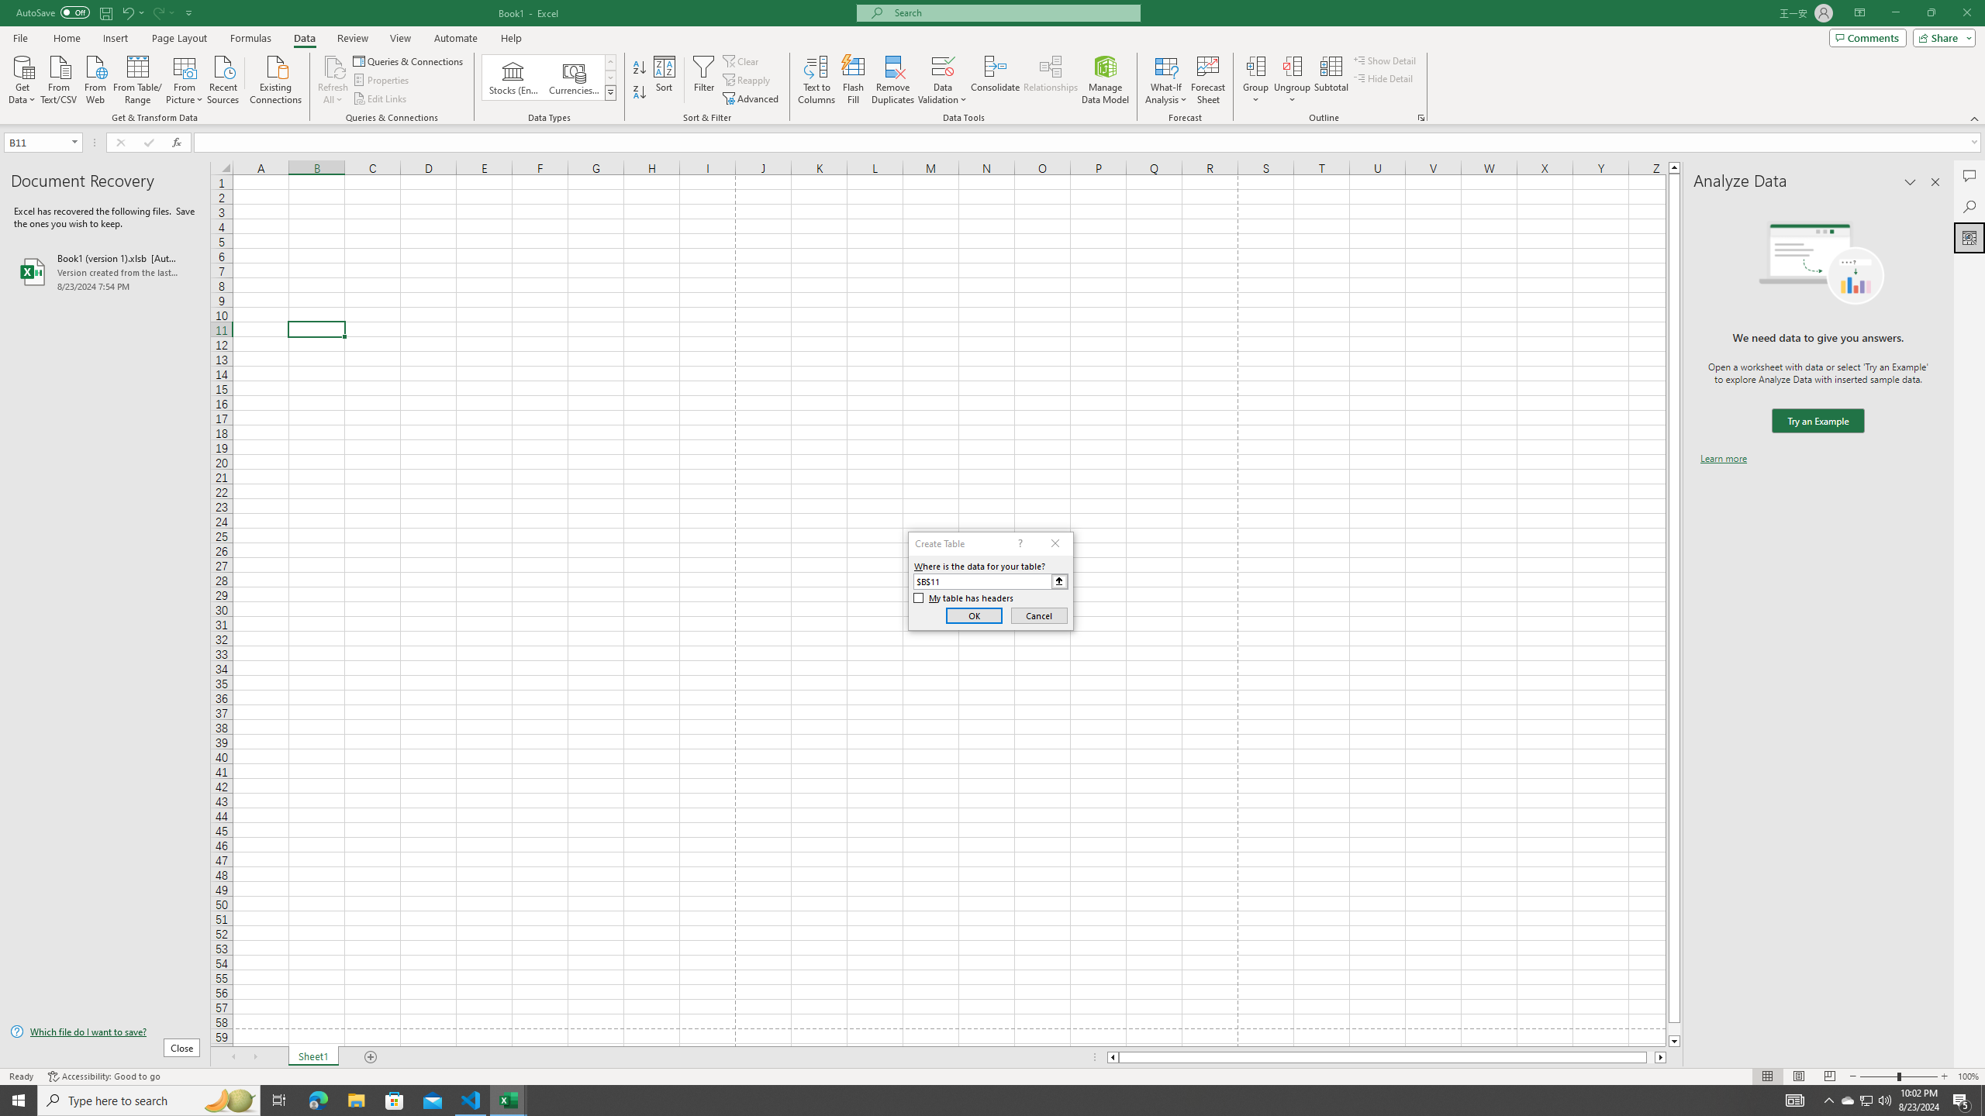 Image resolution: width=1985 pixels, height=1116 pixels. Describe the element at coordinates (1818, 422) in the screenshot. I see `We need data to give you answers. Try an Example` at that location.